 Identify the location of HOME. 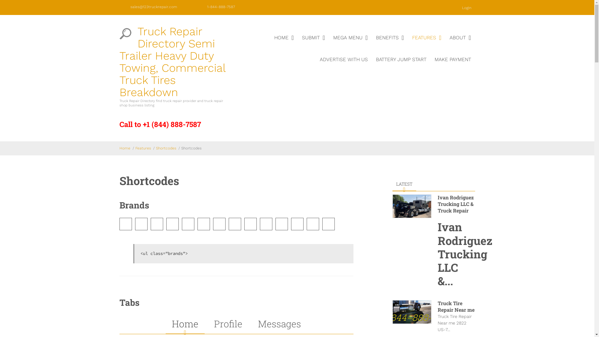
(284, 43).